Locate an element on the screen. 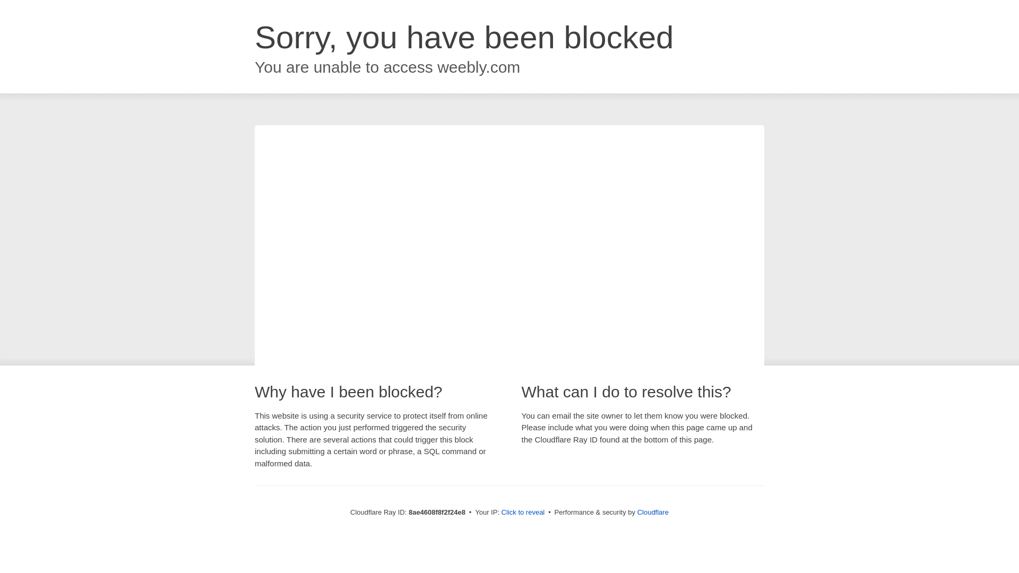 Image resolution: width=1019 pixels, height=573 pixels. Cloudflare is located at coordinates (653, 512).